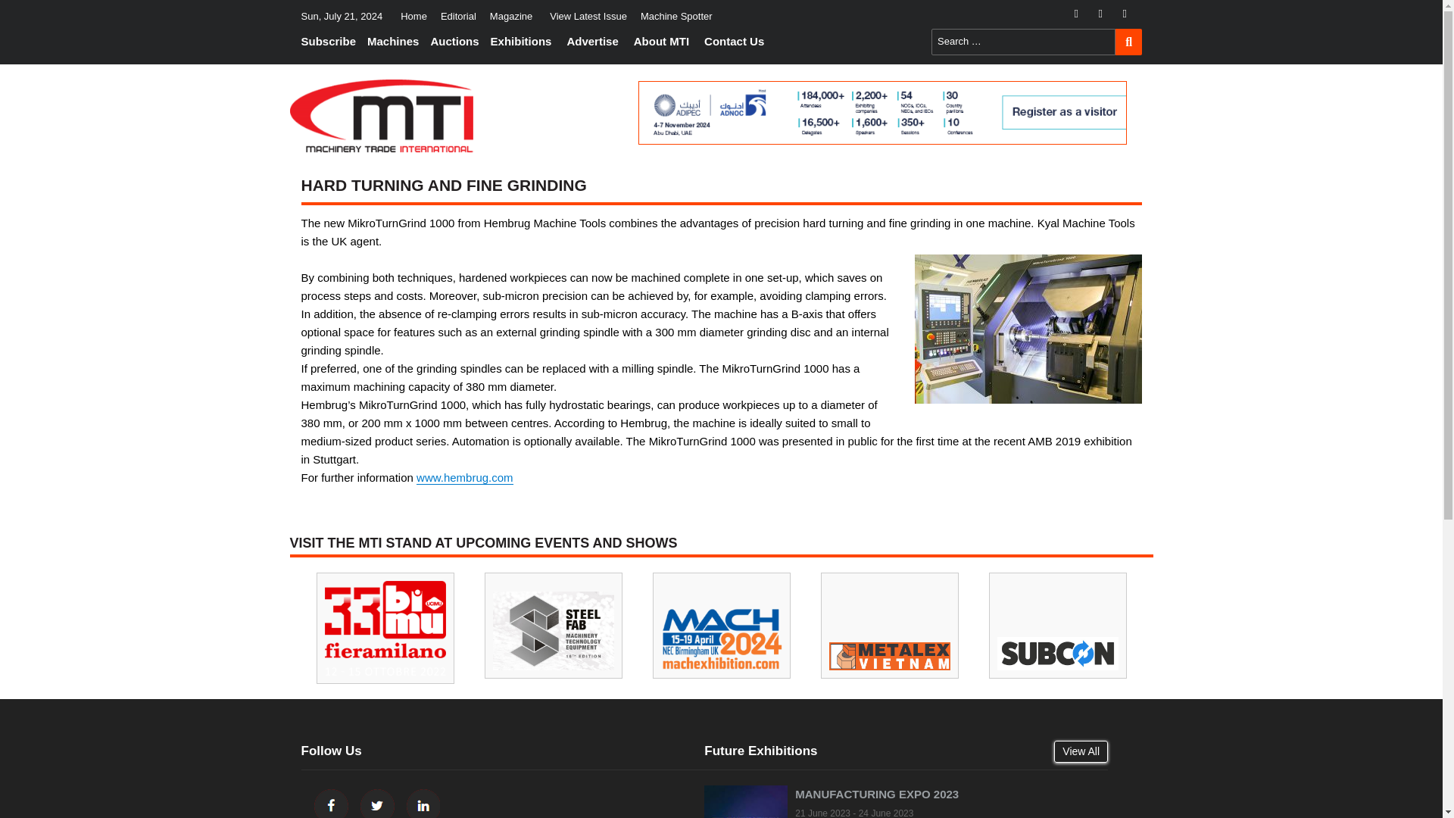 The width and height of the screenshot is (1454, 818). I want to click on fb, so click(1083, 14).